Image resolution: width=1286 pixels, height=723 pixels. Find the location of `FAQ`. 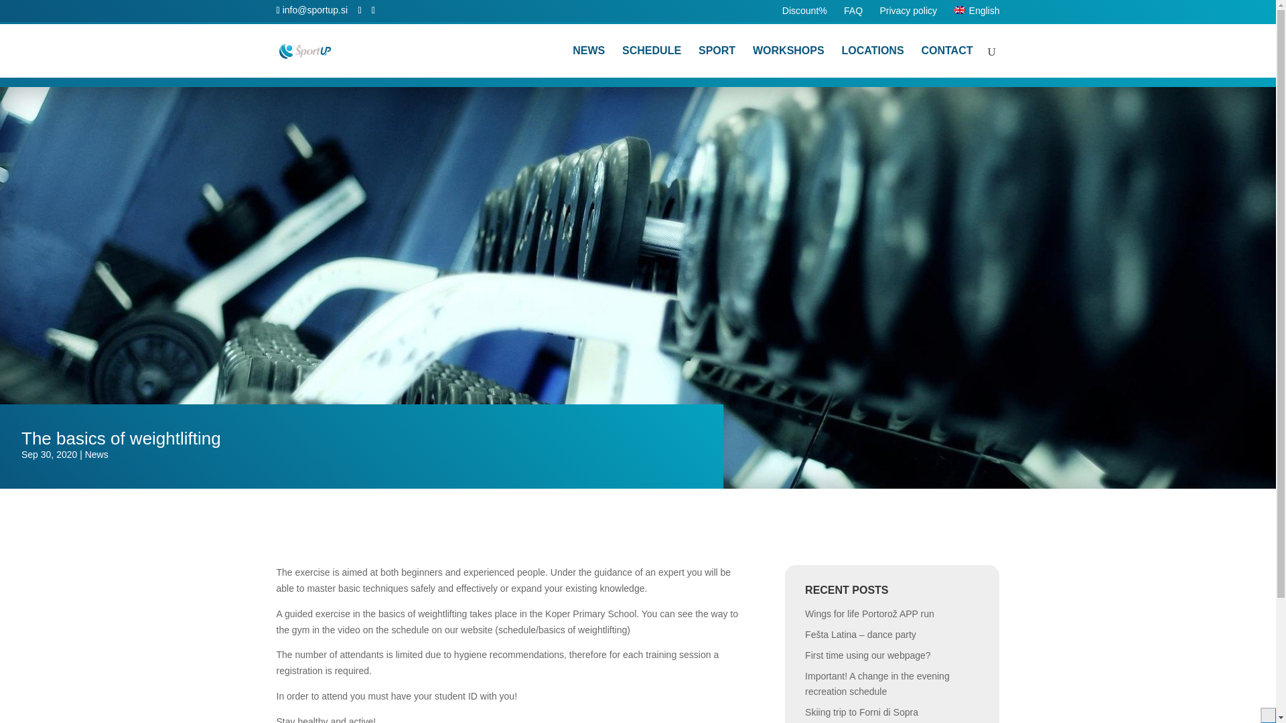

FAQ is located at coordinates (853, 14).